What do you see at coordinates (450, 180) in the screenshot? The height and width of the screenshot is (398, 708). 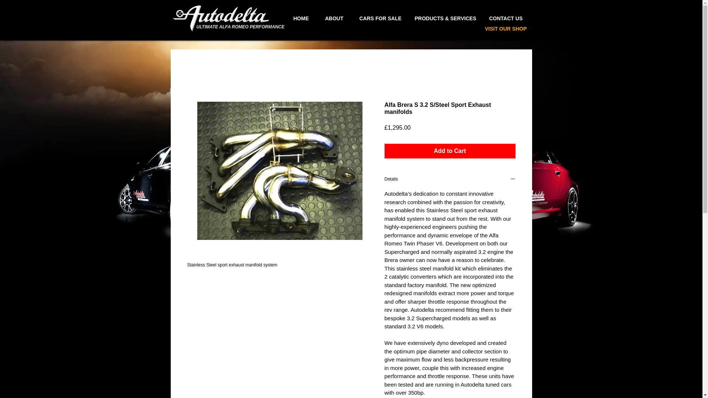 I see `Details` at bounding box center [450, 180].